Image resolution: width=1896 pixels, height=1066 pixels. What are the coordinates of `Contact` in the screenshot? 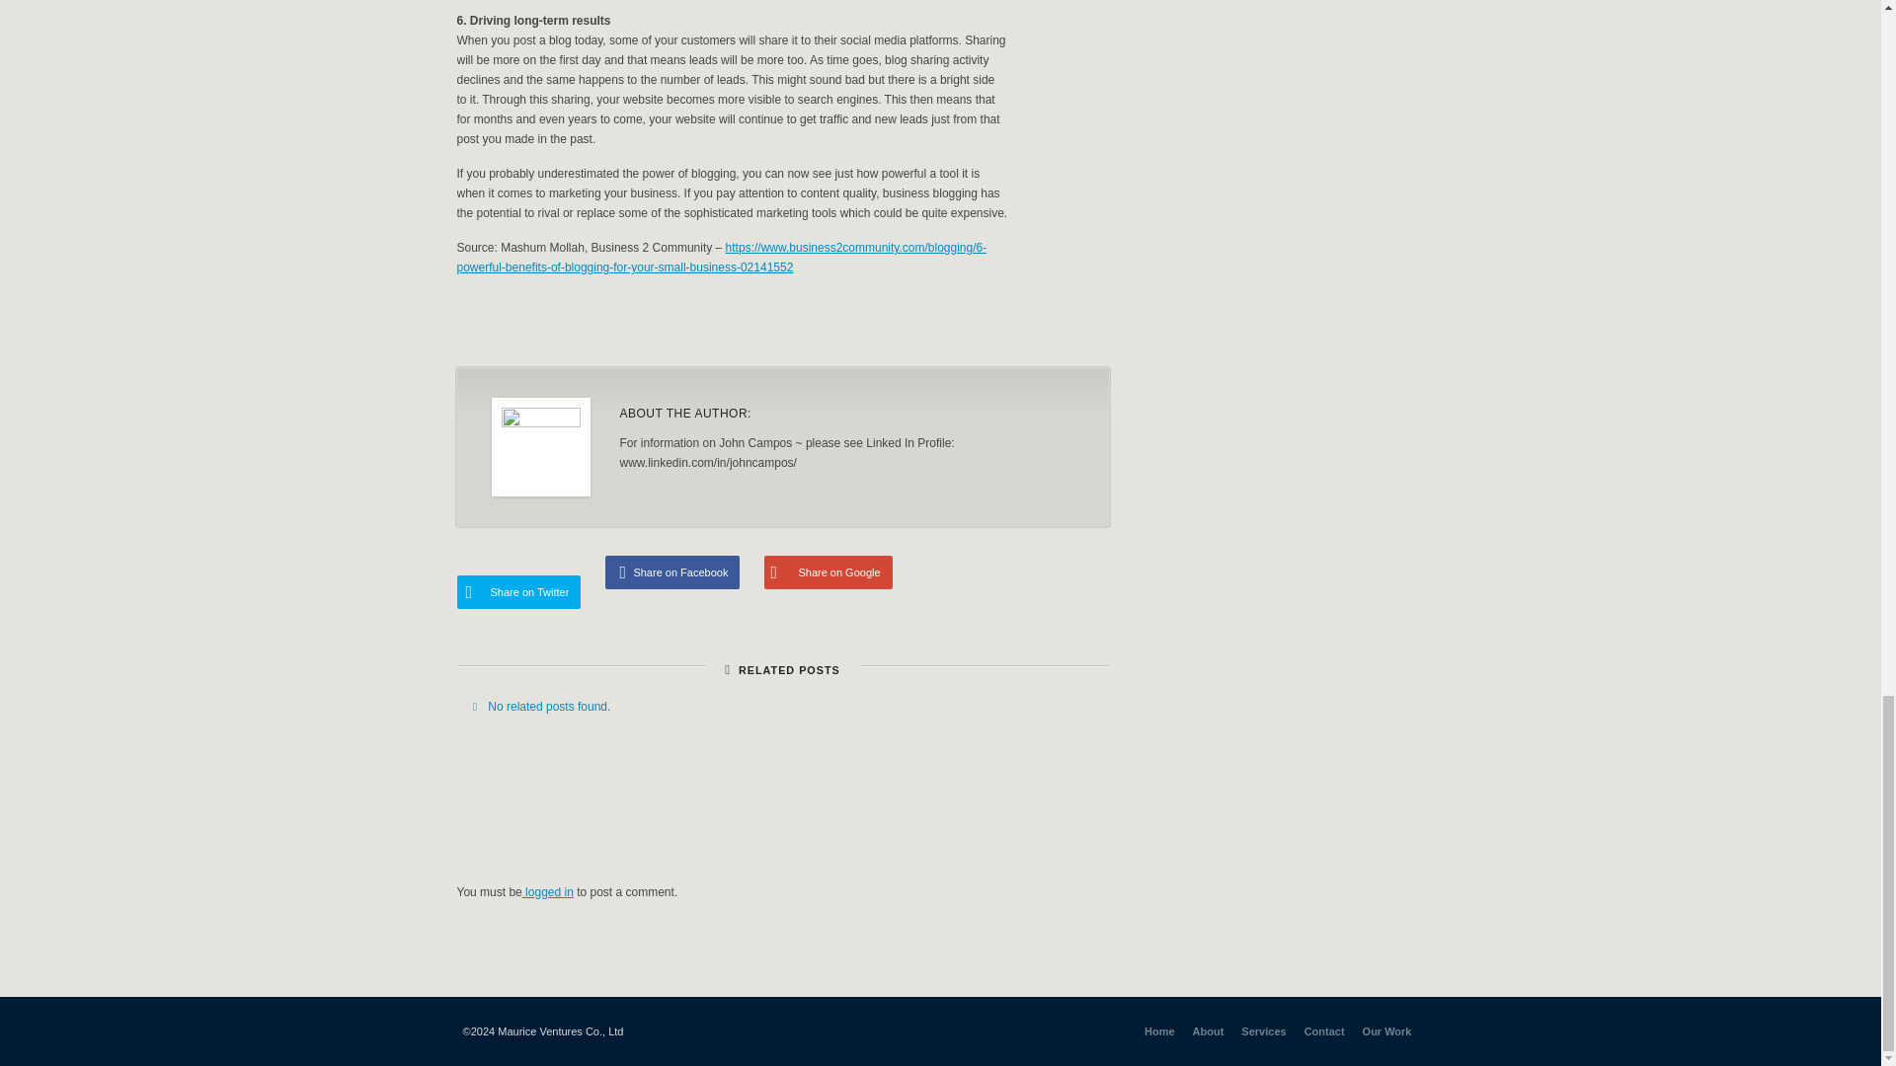 It's located at (1323, 1030).